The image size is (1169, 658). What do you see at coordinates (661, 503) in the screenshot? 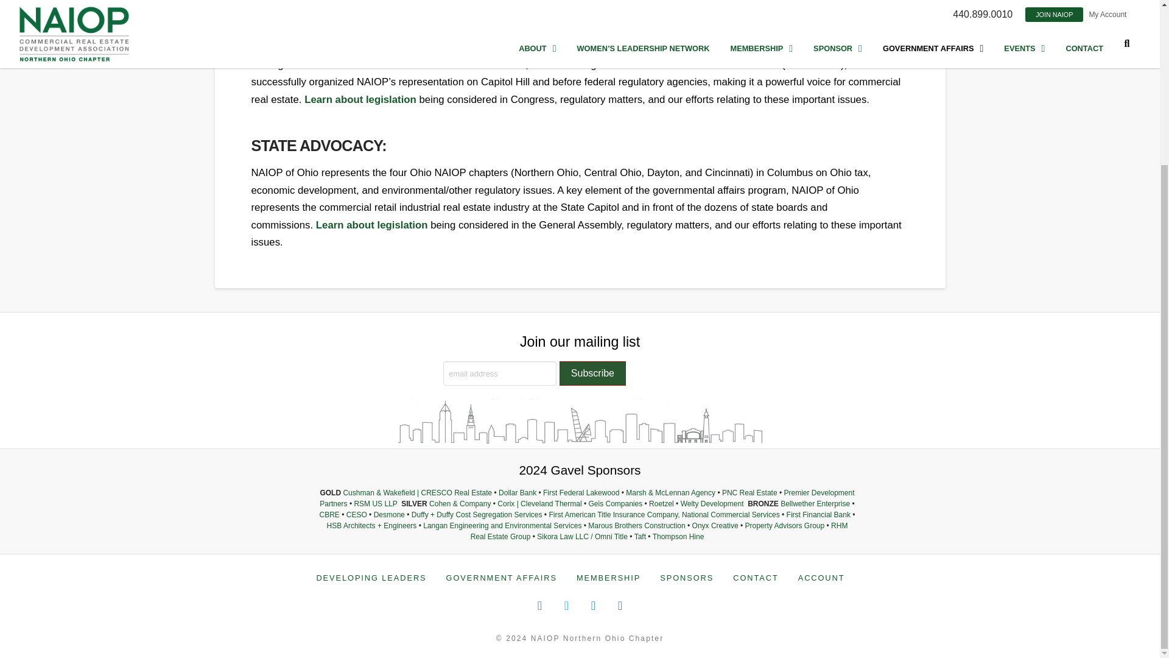
I see `Roetzel` at bounding box center [661, 503].